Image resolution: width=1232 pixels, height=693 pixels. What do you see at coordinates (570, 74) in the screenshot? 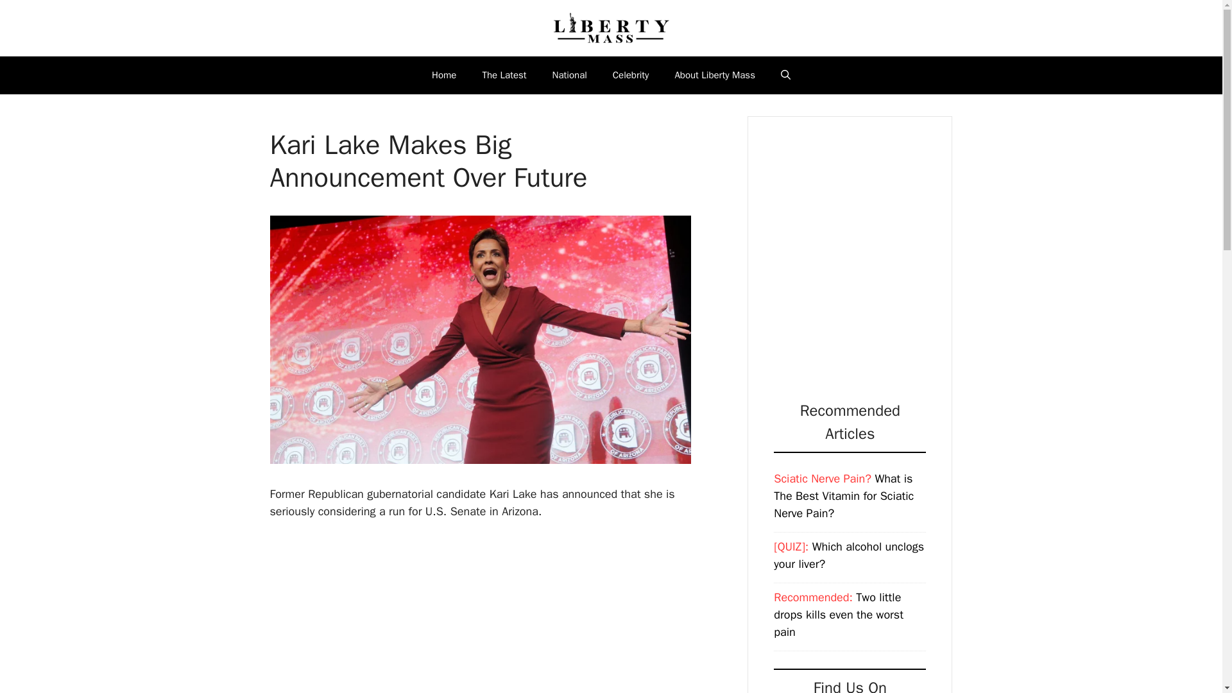
I see `National` at bounding box center [570, 74].